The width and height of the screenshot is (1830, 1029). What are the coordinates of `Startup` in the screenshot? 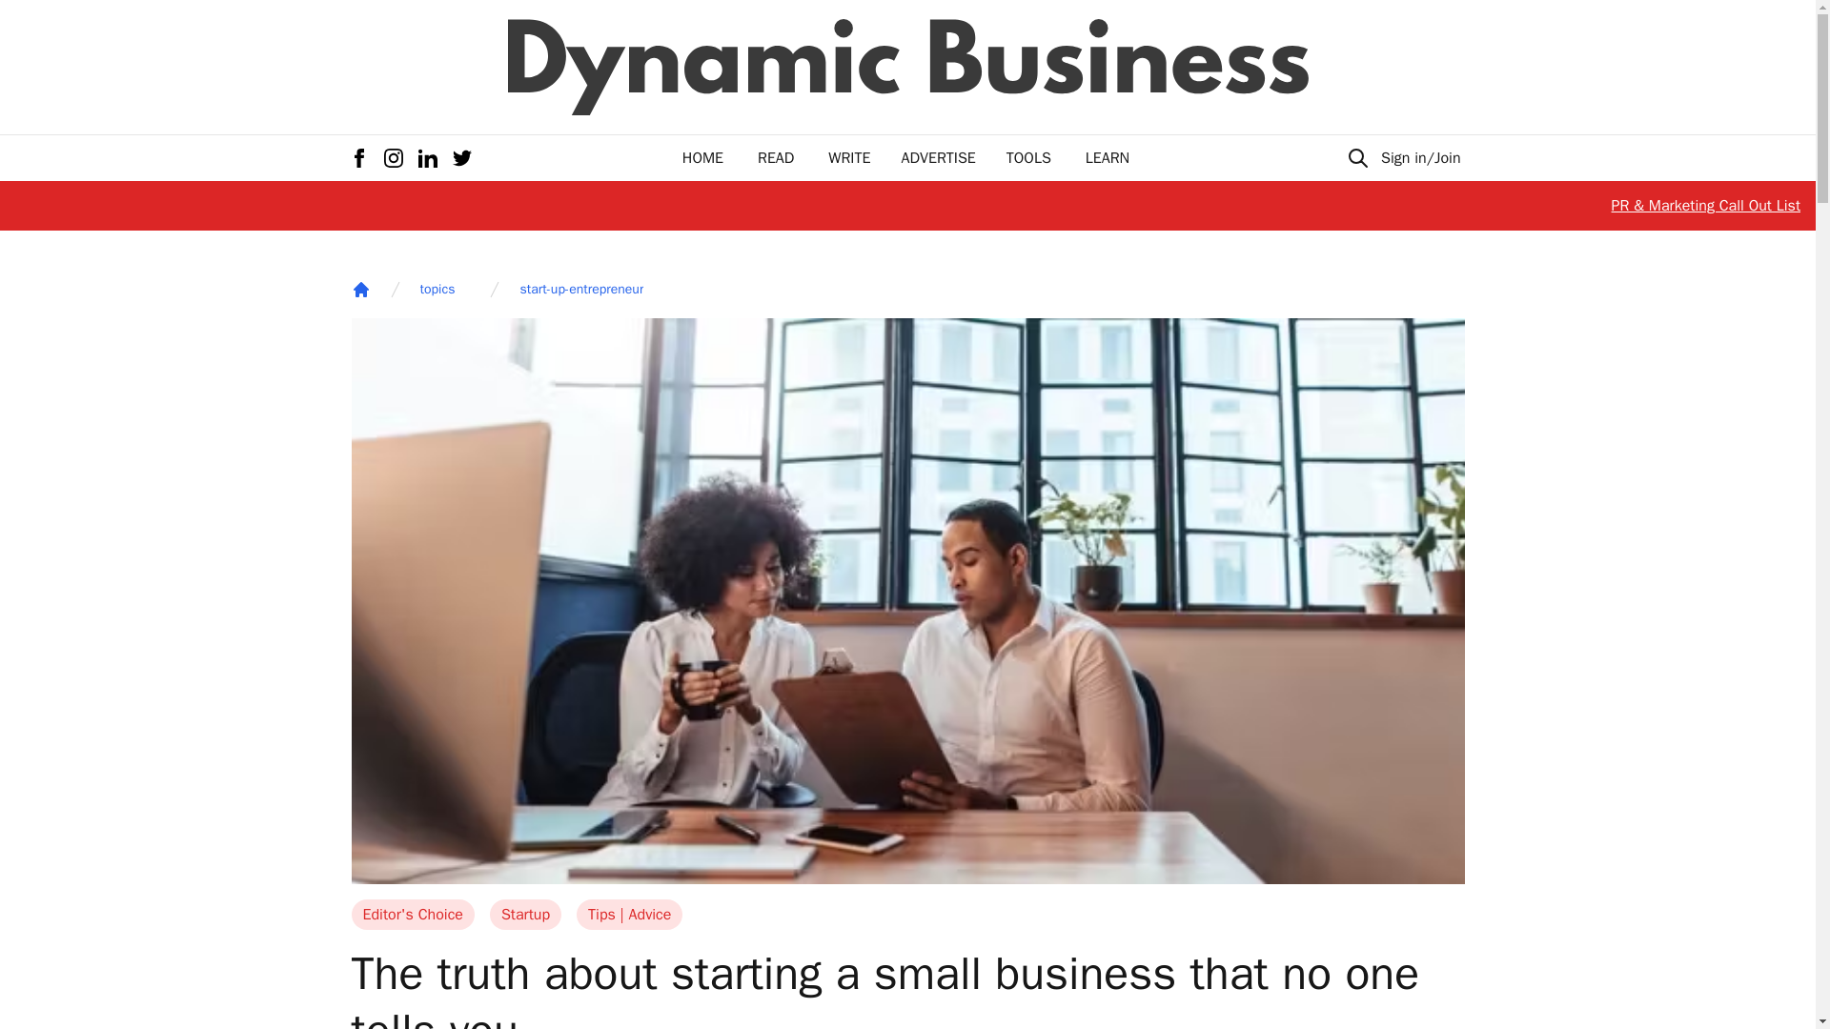 It's located at (526, 915).